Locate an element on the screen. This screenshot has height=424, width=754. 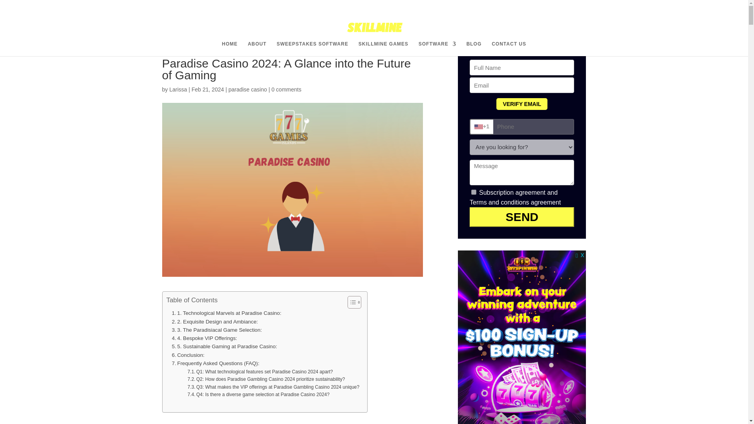
Terms and conditions is located at coordinates (500, 202).